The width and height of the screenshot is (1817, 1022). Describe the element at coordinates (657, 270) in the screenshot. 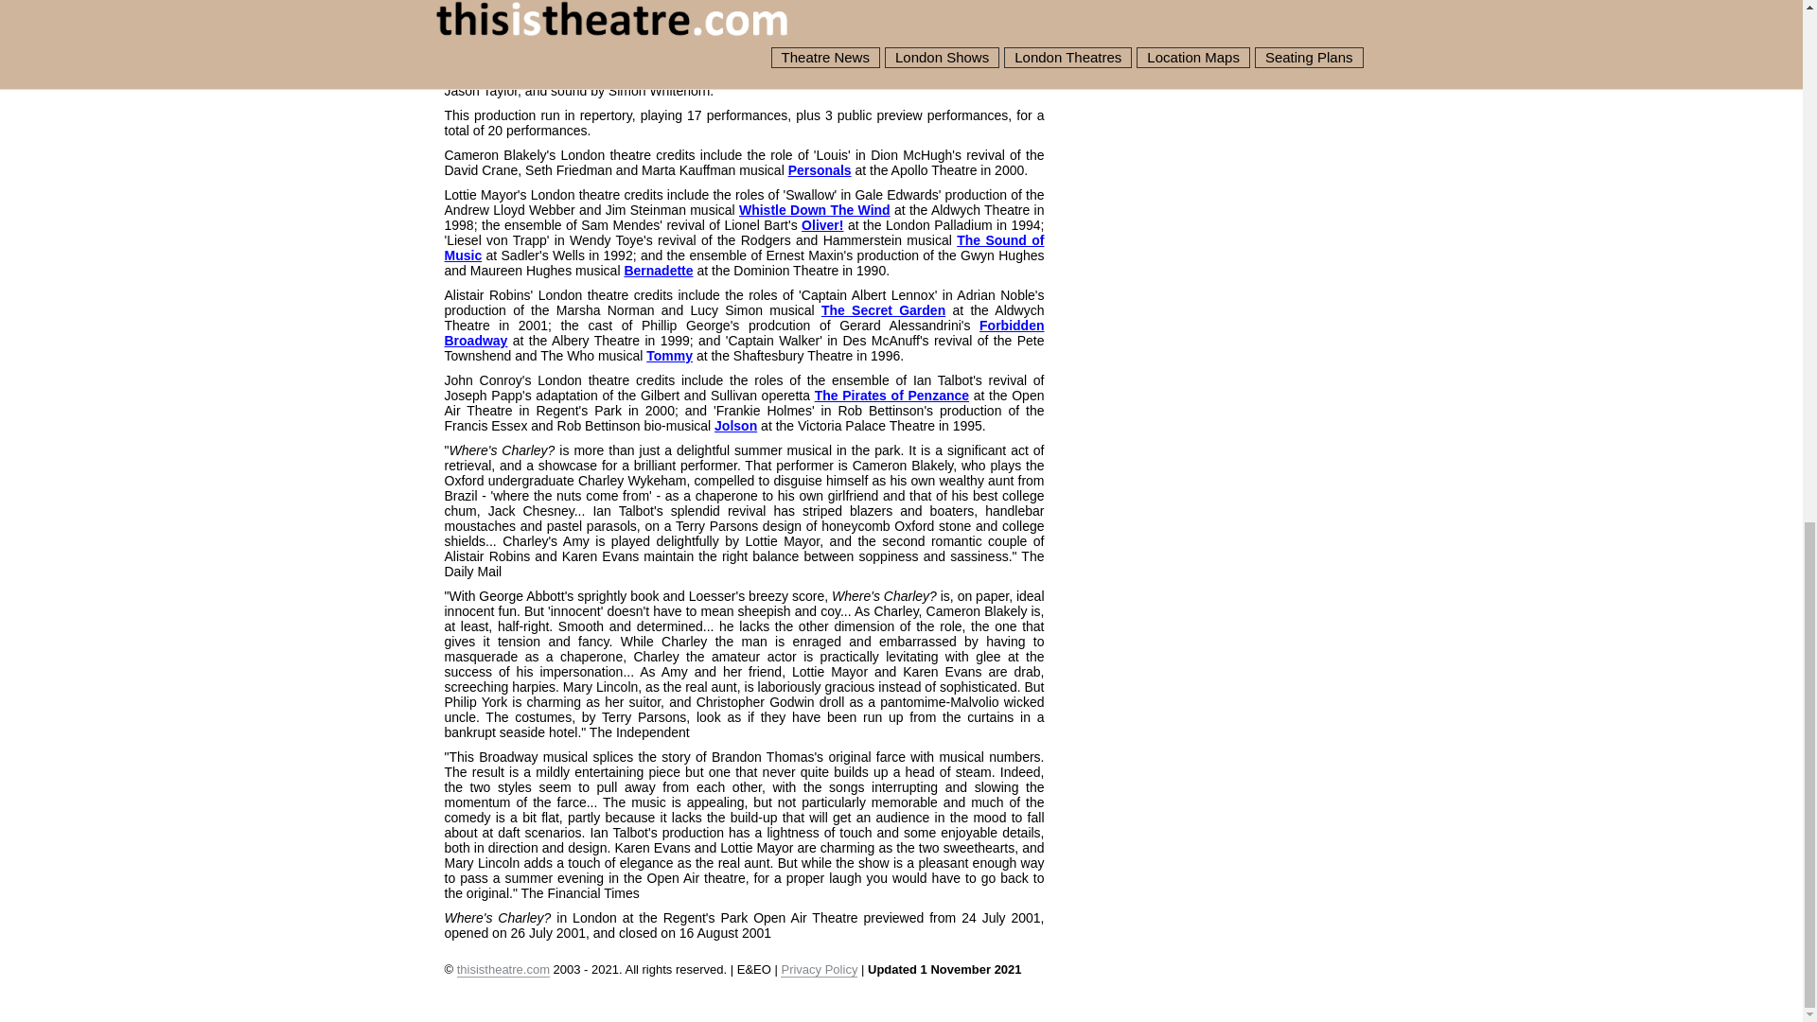

I see `Bernadette` at that location.